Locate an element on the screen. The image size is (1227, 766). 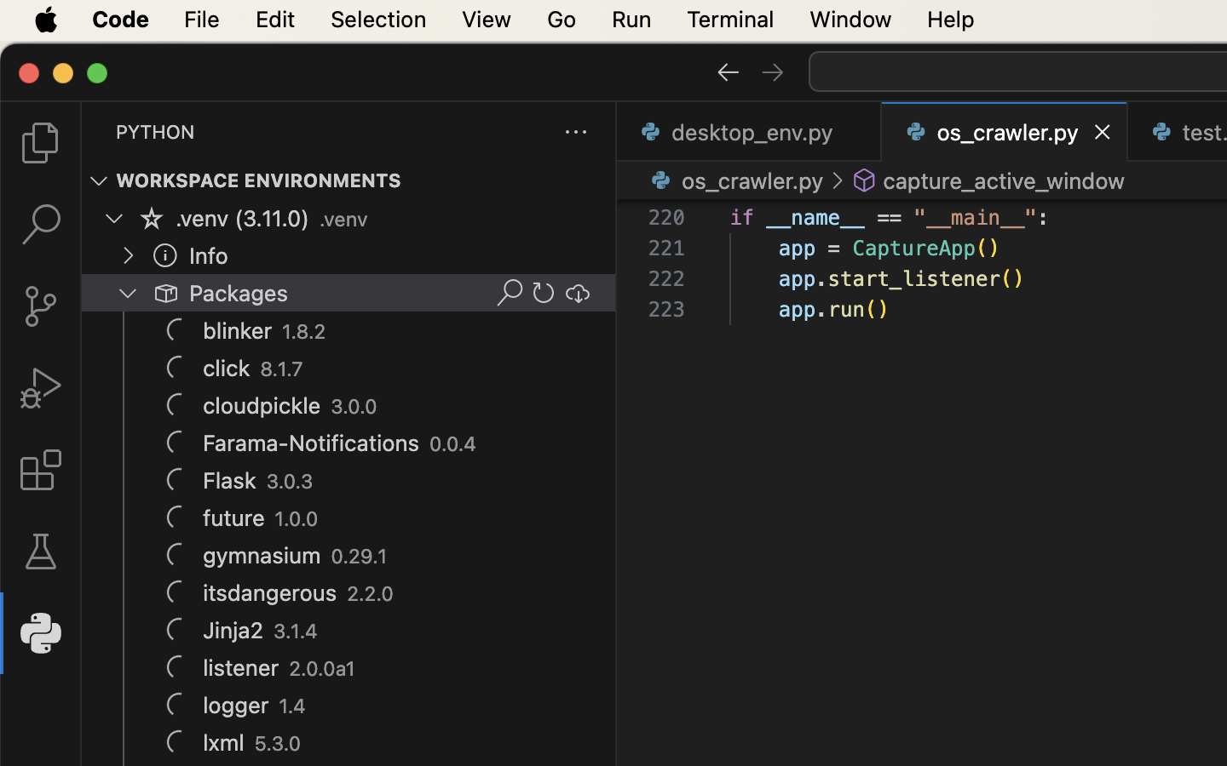
 is located at coordinates (165, 255).